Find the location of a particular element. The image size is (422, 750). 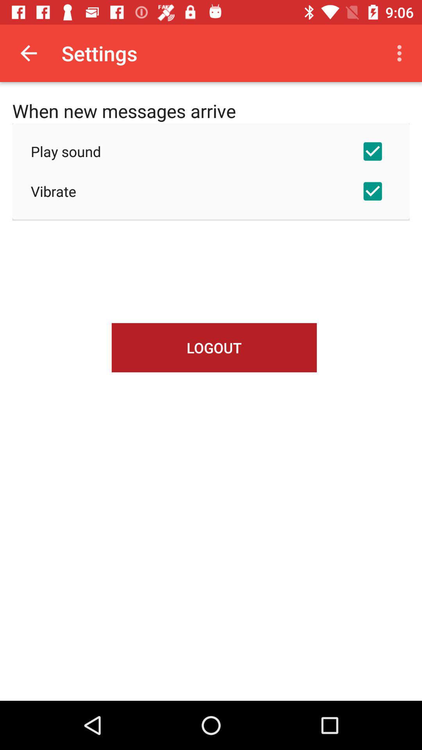

launch icon to the right of settings is located at coordinates (402, 53).